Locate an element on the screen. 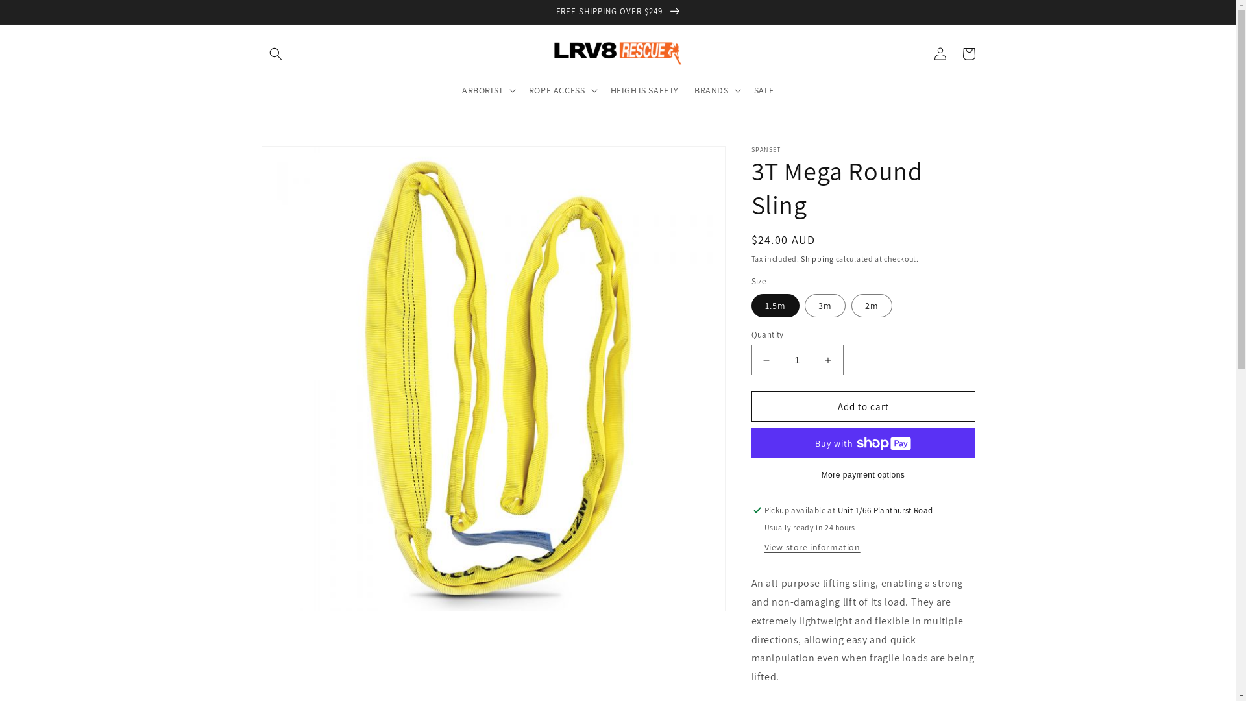 This screenshot has height=701, width=1246. Shipping is located at coordinates (818, 258).